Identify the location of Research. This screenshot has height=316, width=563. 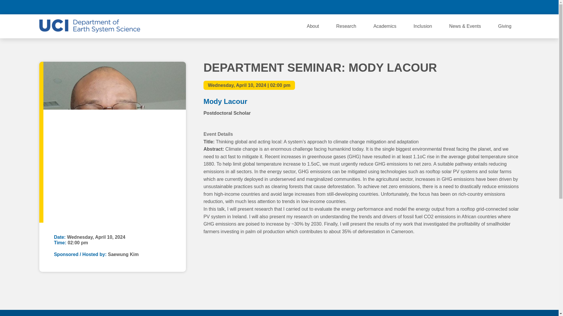
(346, 26).